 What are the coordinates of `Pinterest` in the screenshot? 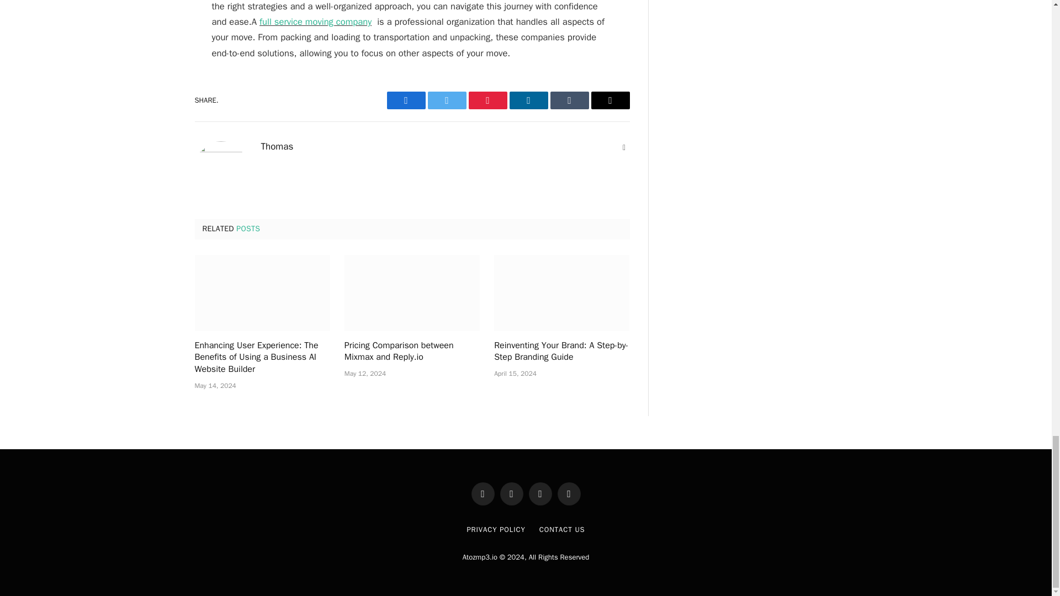 It's located at (487, 100).